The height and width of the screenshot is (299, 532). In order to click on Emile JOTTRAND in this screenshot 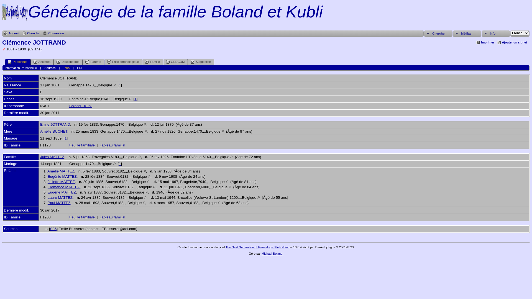, I will do `click(55, 125)`.